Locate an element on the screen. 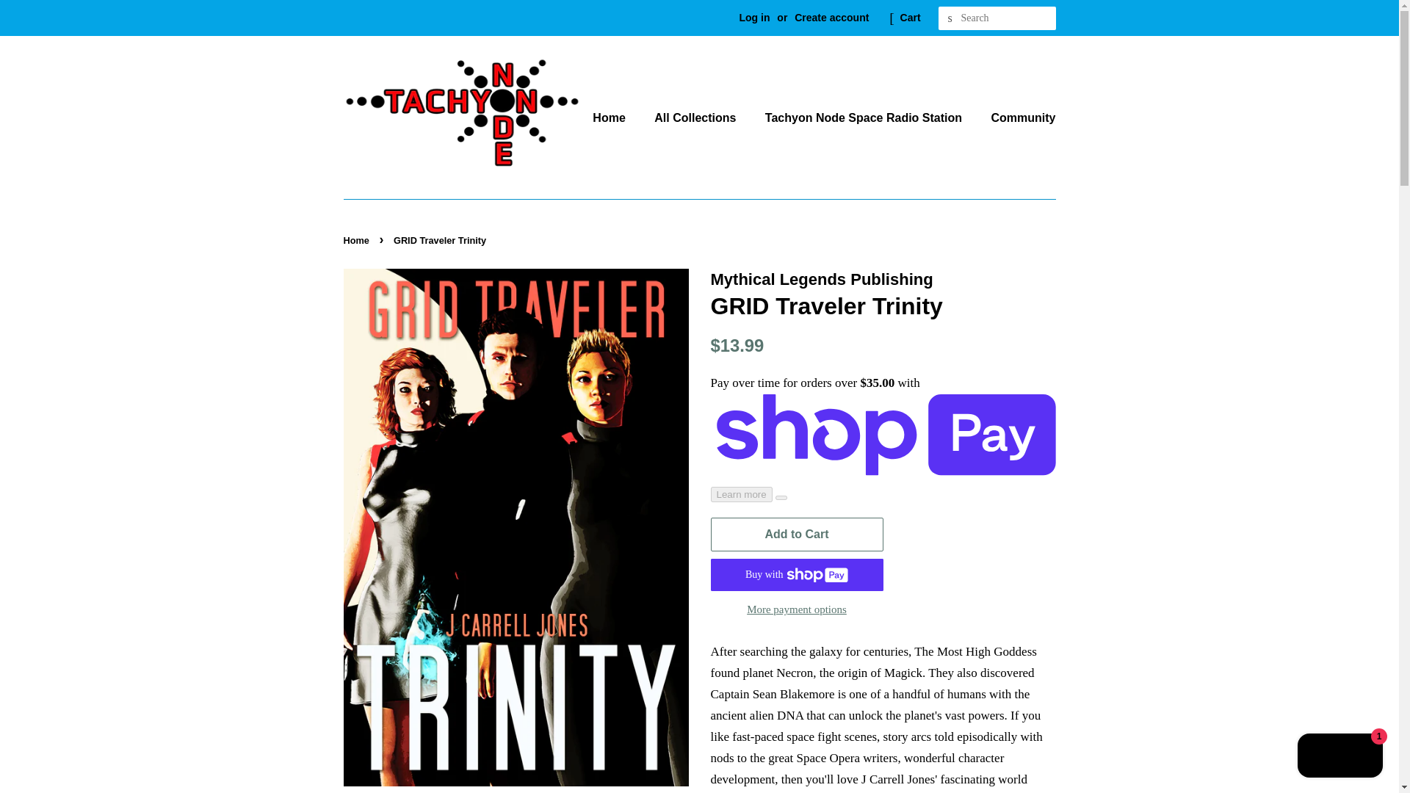  More payment options is located at coordinates (797, 609).